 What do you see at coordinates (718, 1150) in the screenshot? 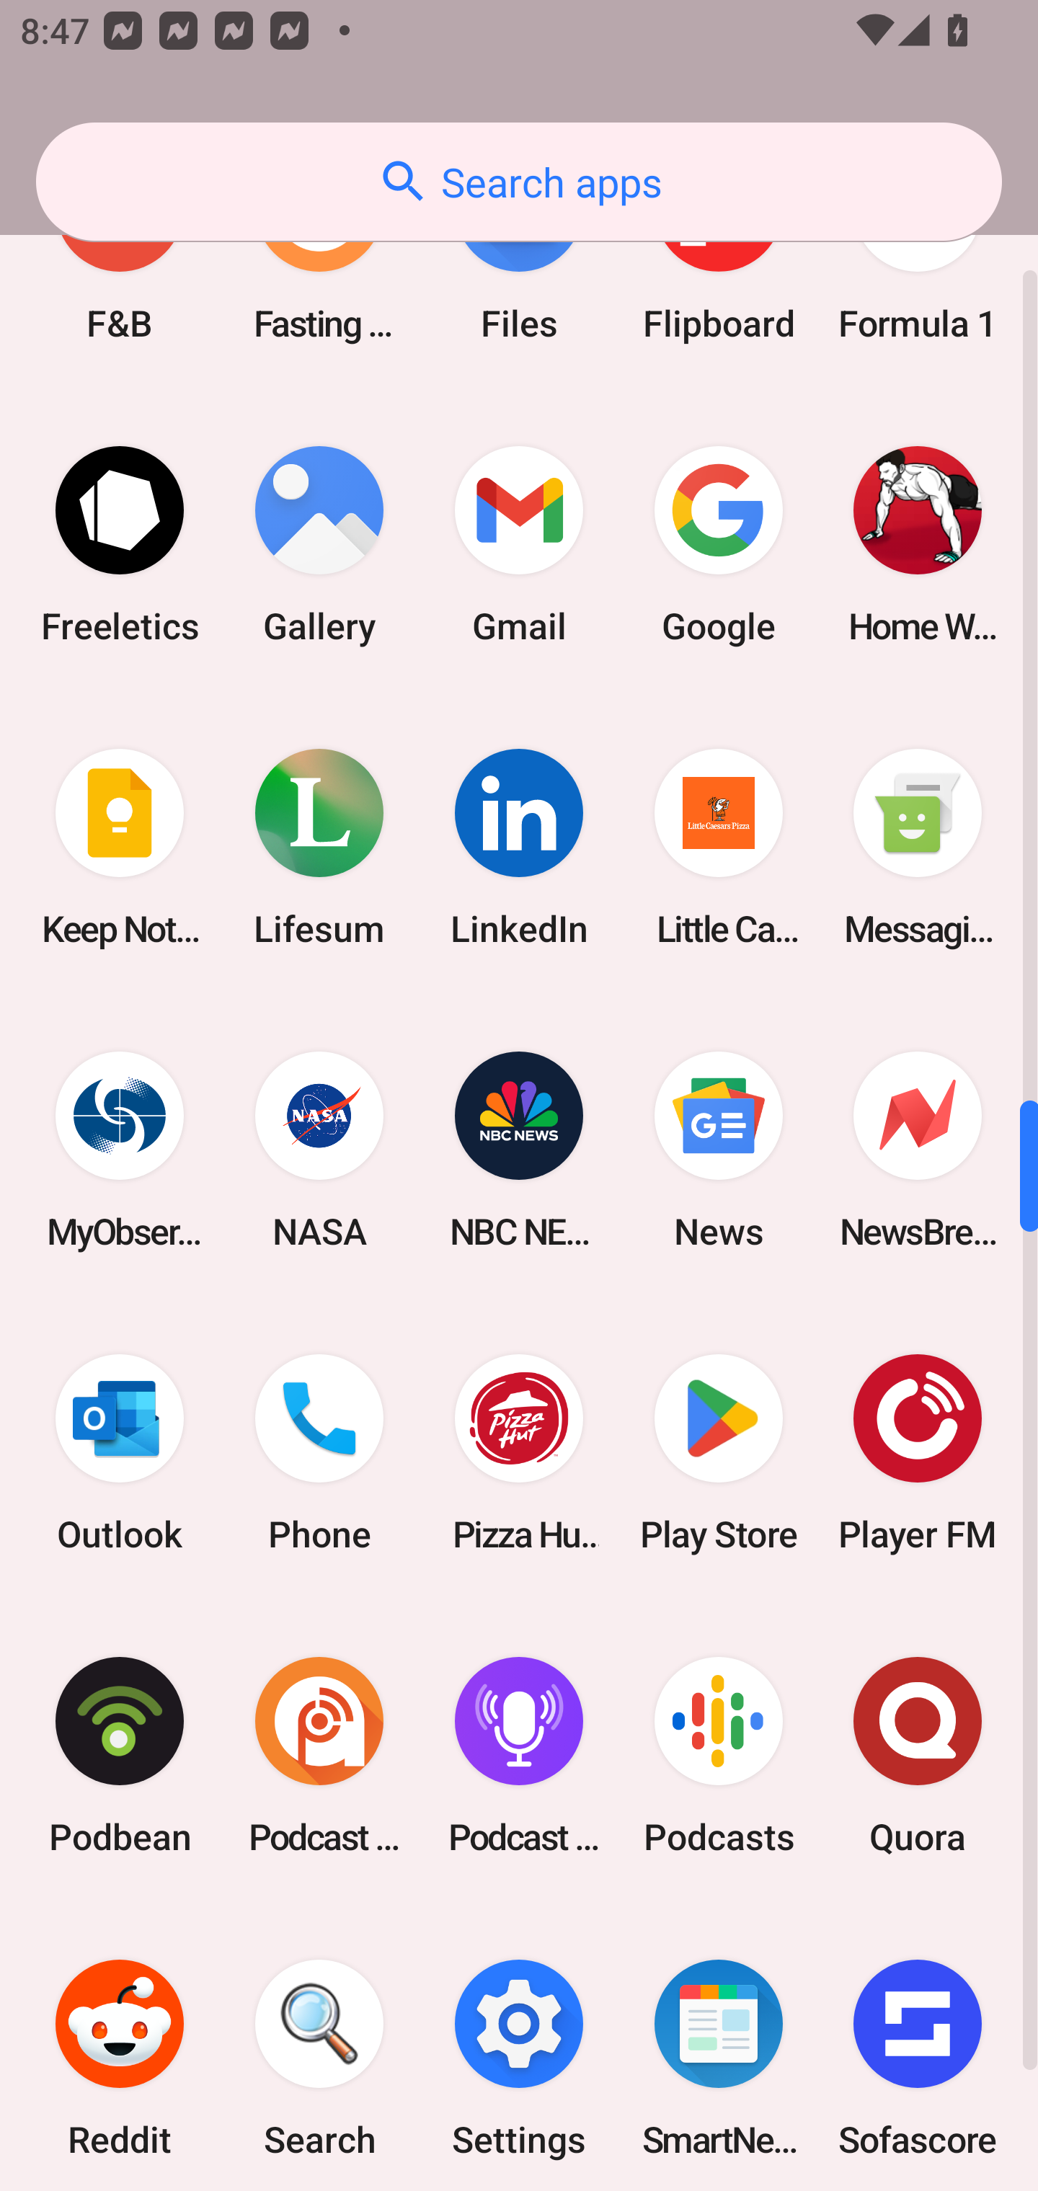
I see `News` at bounding box center [718, 1150].